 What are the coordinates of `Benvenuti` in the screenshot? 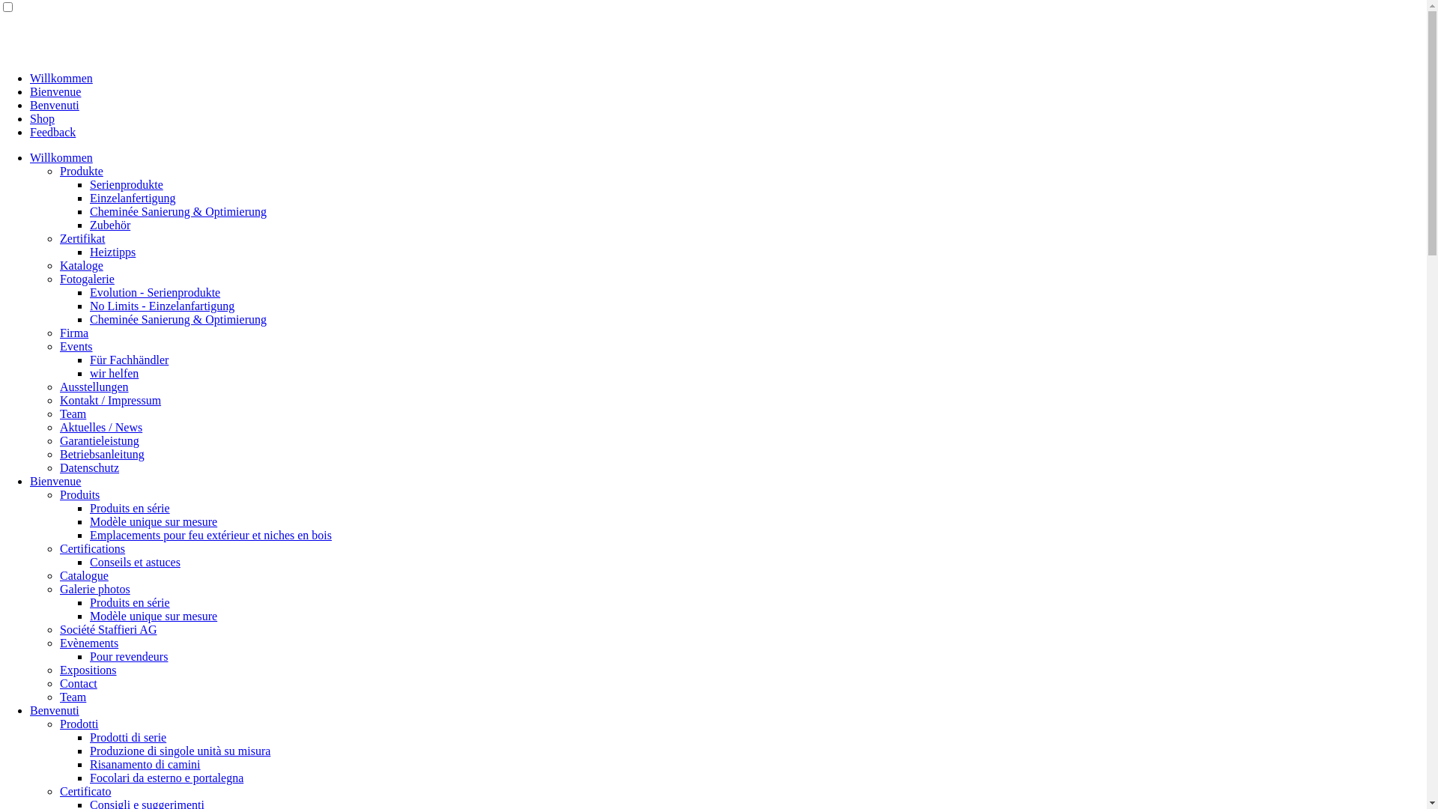 It's located at (55, 105).